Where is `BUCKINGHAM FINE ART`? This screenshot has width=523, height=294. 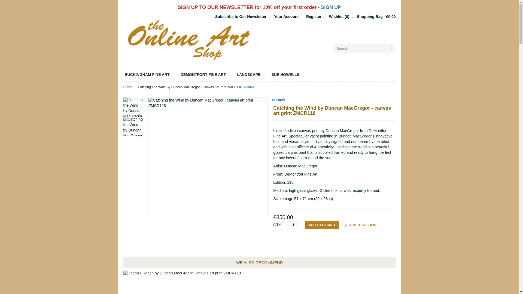 BUCKINGHAM FINE ART is located at coordinates (147, 75).